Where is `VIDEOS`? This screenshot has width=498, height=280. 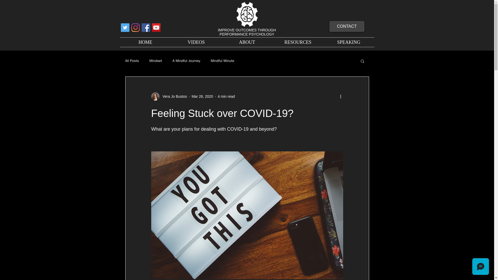 VIDEOS is located at coordinates (196, 42).